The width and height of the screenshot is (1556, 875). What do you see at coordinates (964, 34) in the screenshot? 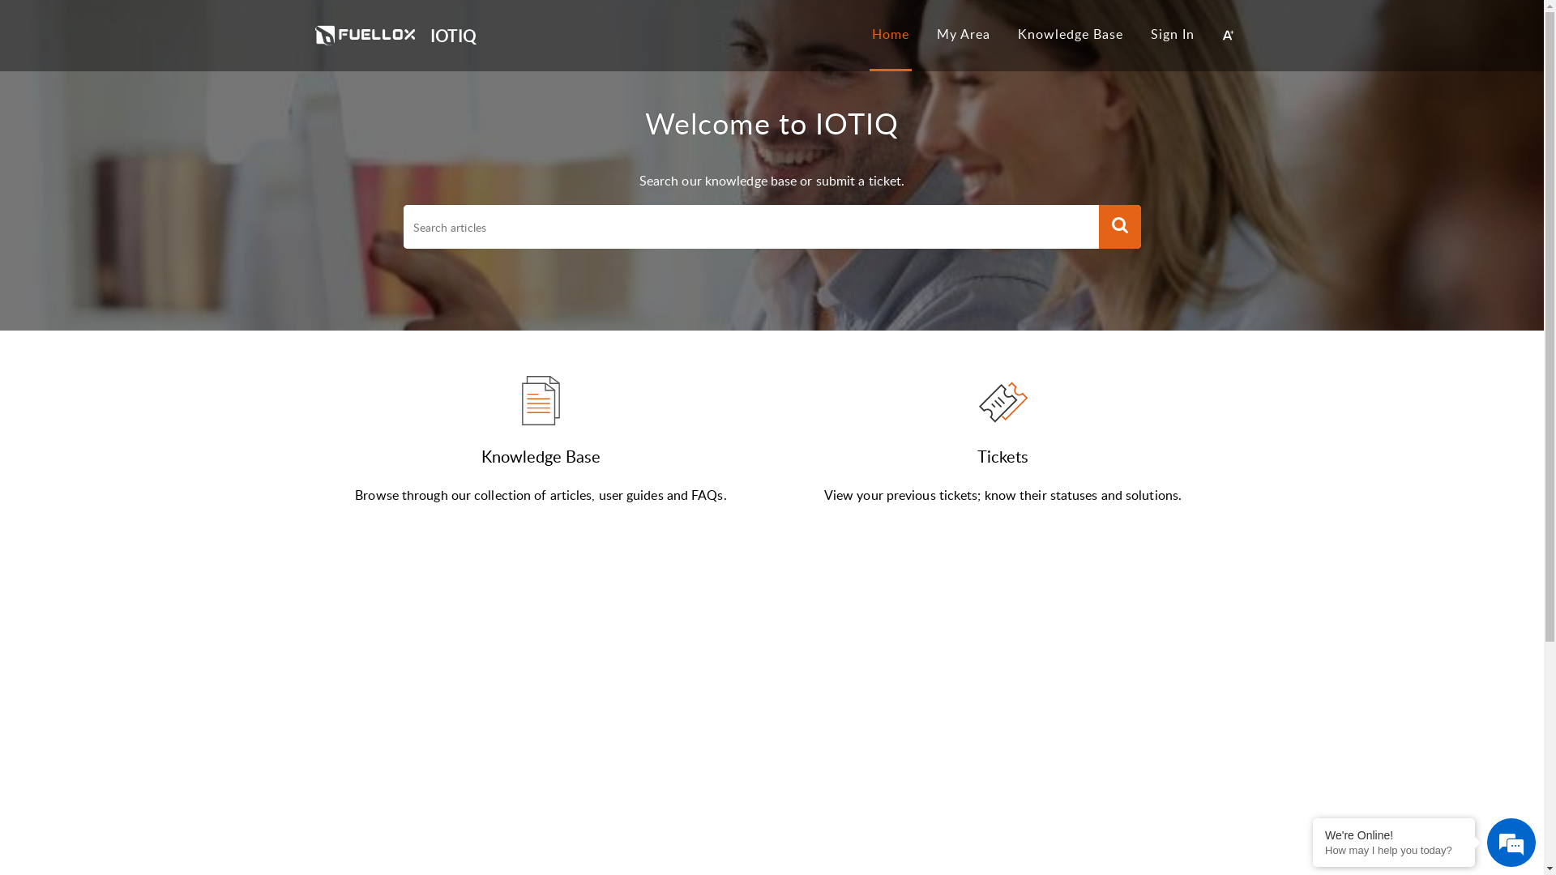
I see `My Area` at bounding box center [964, 34].